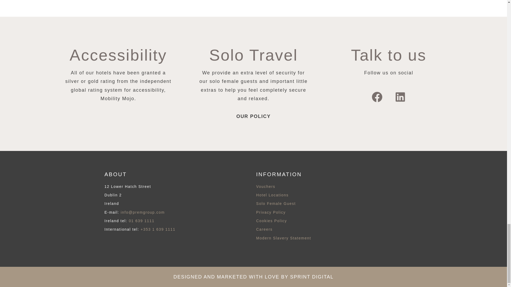  Describe the element at coordinates (271, 212) in the screenshot. I see `Privacy Policy` at that location.